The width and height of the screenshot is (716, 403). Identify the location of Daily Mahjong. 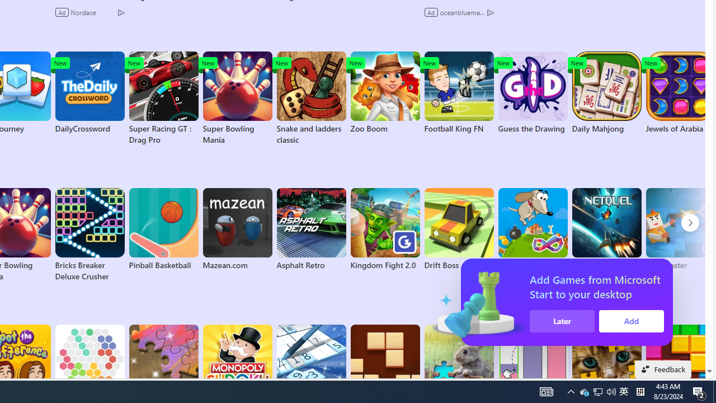
(606, 93).